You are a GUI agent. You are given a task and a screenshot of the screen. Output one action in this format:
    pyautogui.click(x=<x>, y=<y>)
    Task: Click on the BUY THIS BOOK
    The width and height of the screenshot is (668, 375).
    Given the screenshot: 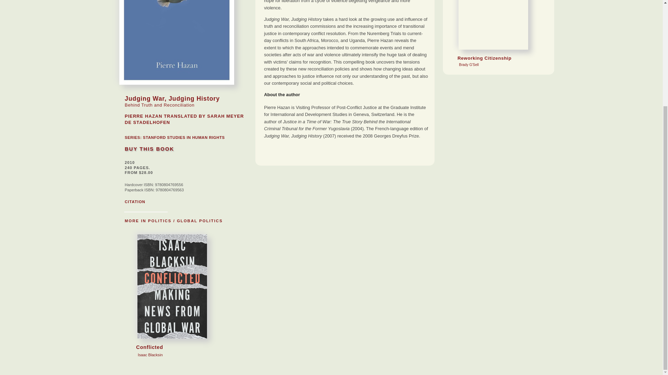 What is the action you would take?
    pyautogui.click(x=149, y=149)
    